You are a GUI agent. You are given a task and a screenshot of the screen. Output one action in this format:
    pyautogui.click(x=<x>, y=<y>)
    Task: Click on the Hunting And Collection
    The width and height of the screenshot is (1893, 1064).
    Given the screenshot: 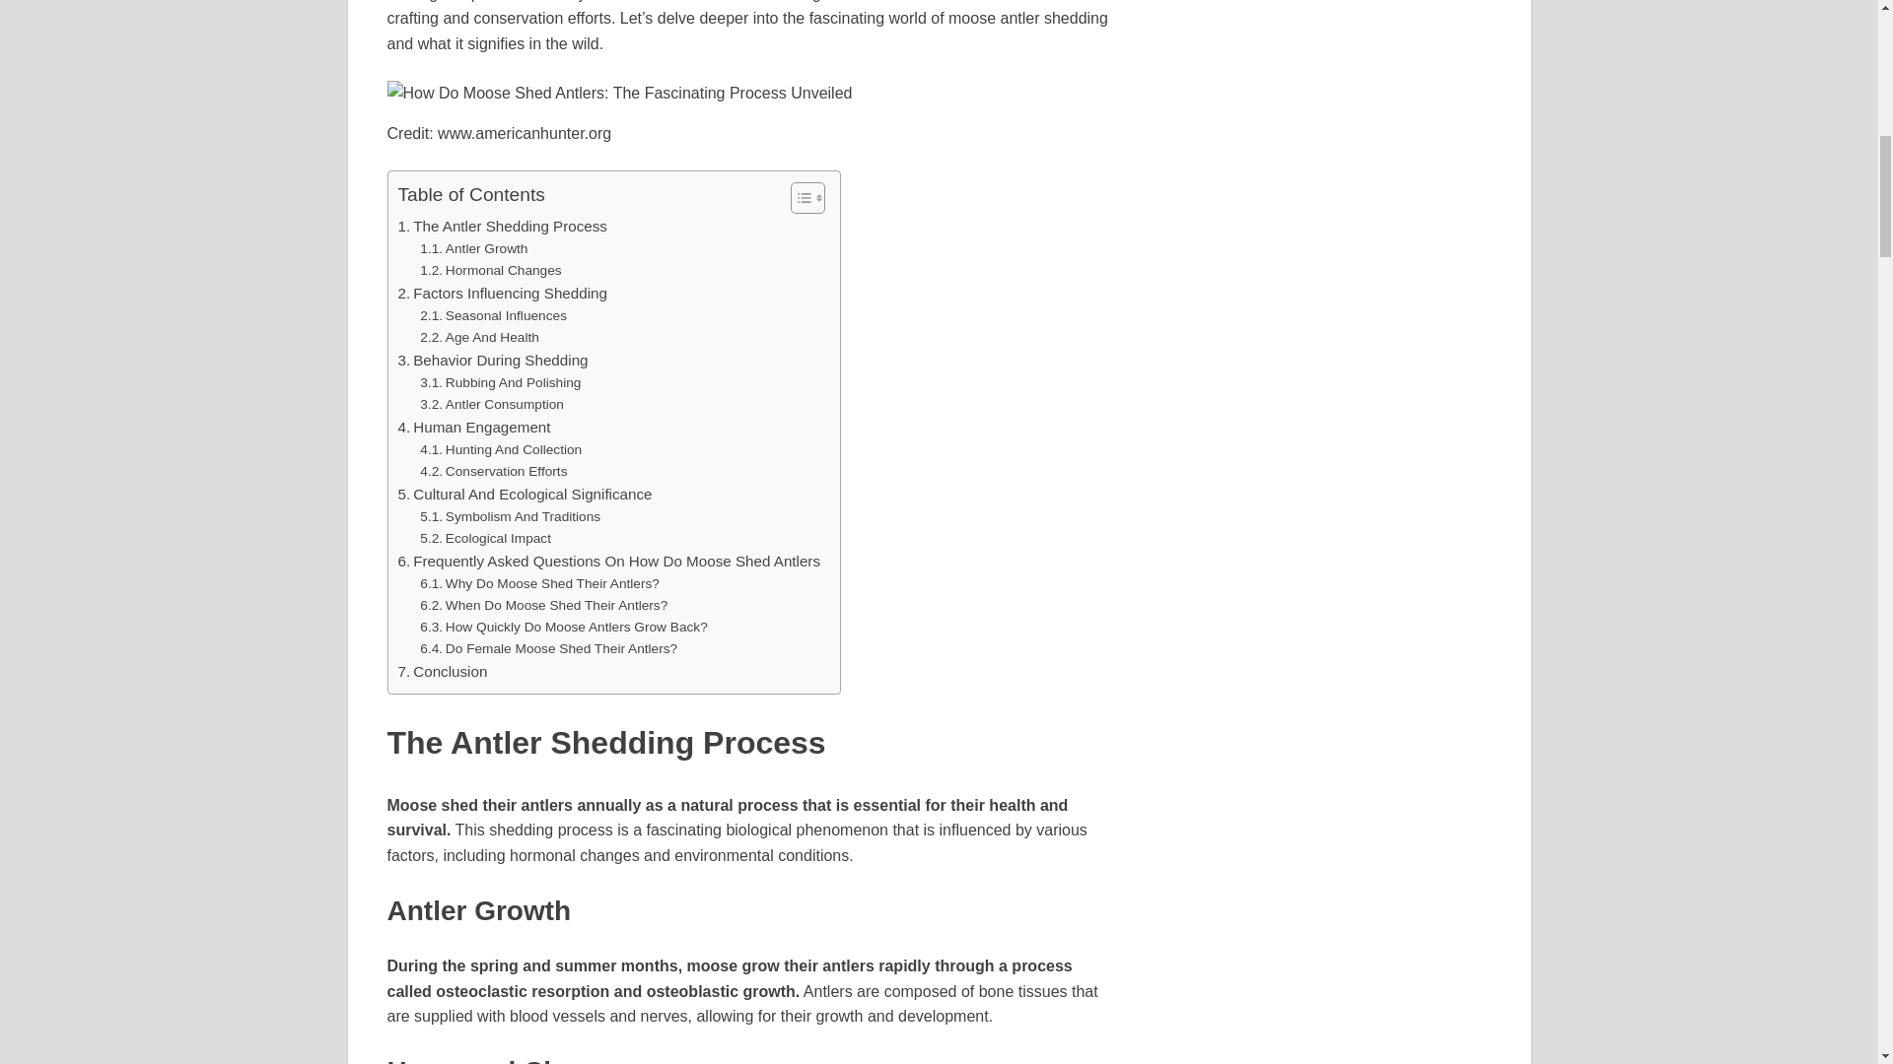 What is the action you would take?
    pyautogui.click(x=501, y=449)
    